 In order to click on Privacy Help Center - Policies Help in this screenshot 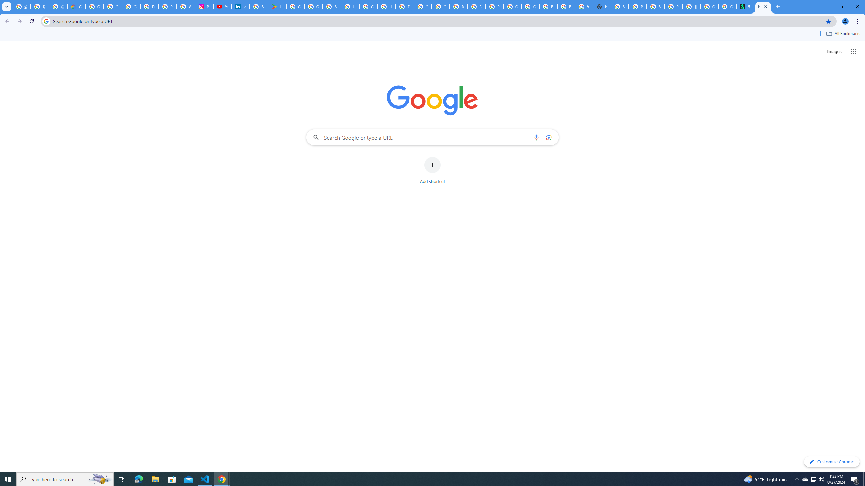, I will do `click(168, 7)`.